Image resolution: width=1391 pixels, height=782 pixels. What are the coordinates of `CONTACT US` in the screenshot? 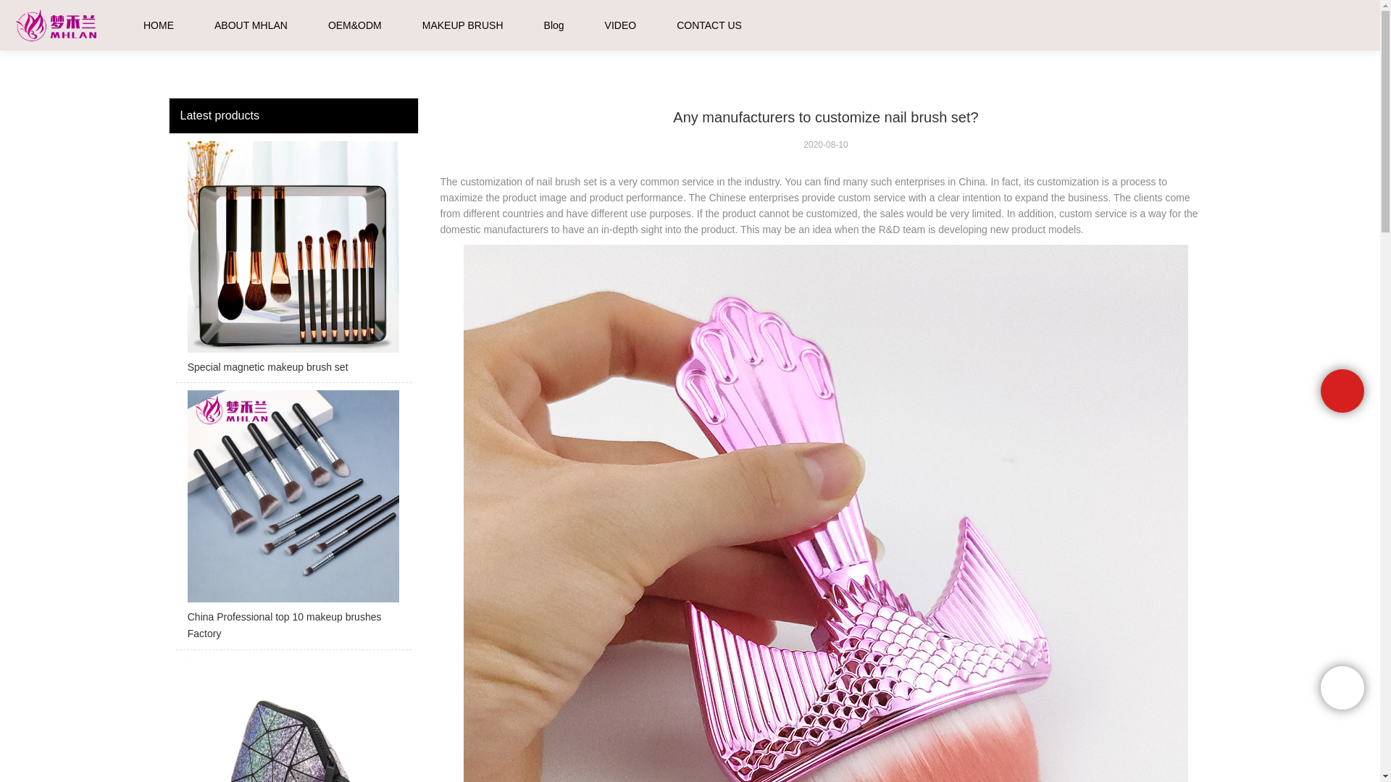 It's located at (709, 25).